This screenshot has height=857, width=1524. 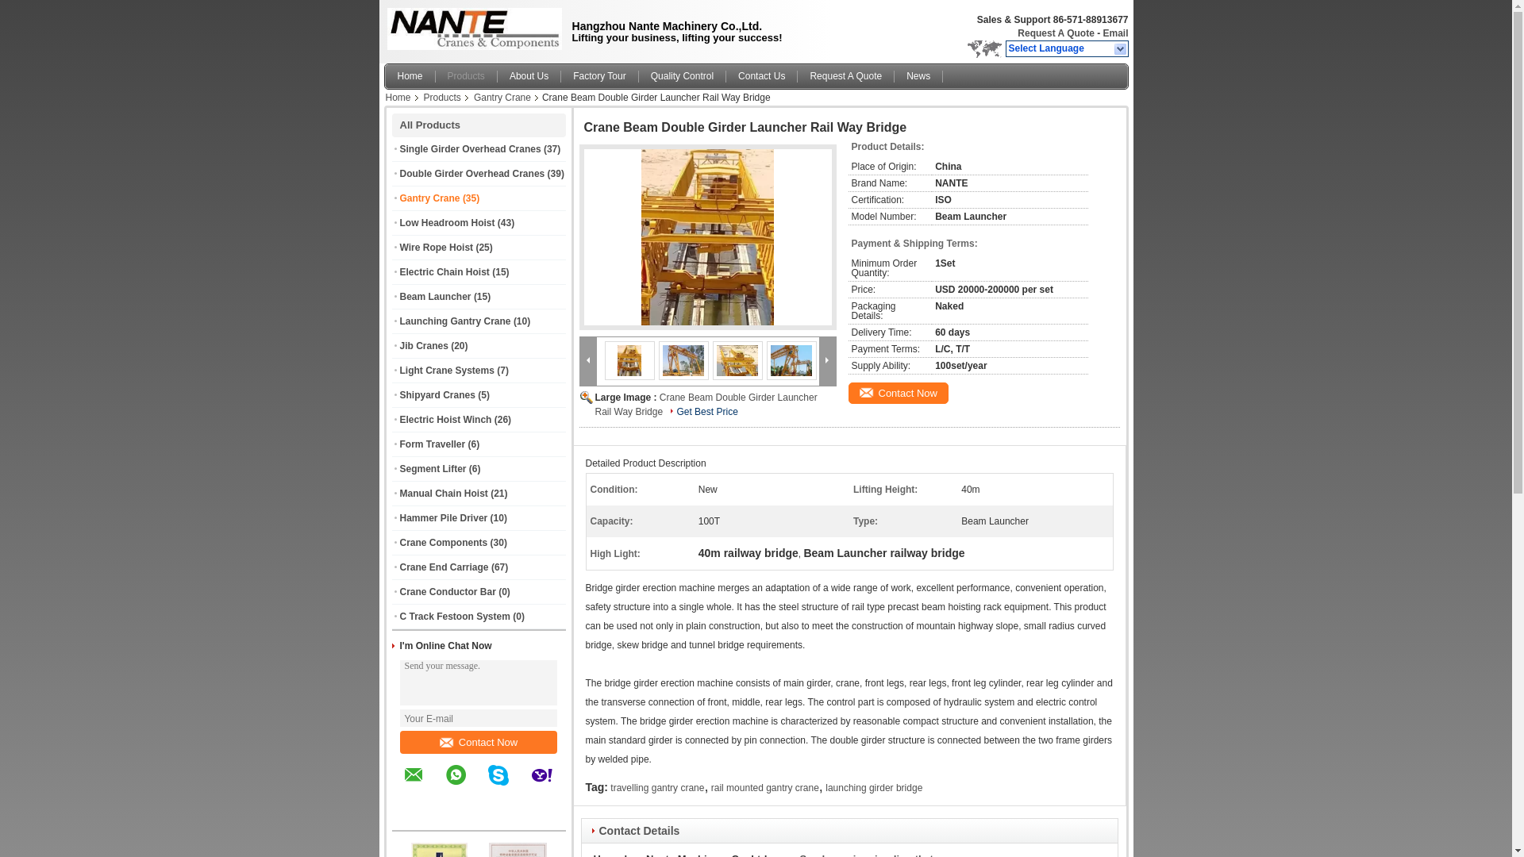 I want to click on Gantry Crane, so click(x=502, y=97).